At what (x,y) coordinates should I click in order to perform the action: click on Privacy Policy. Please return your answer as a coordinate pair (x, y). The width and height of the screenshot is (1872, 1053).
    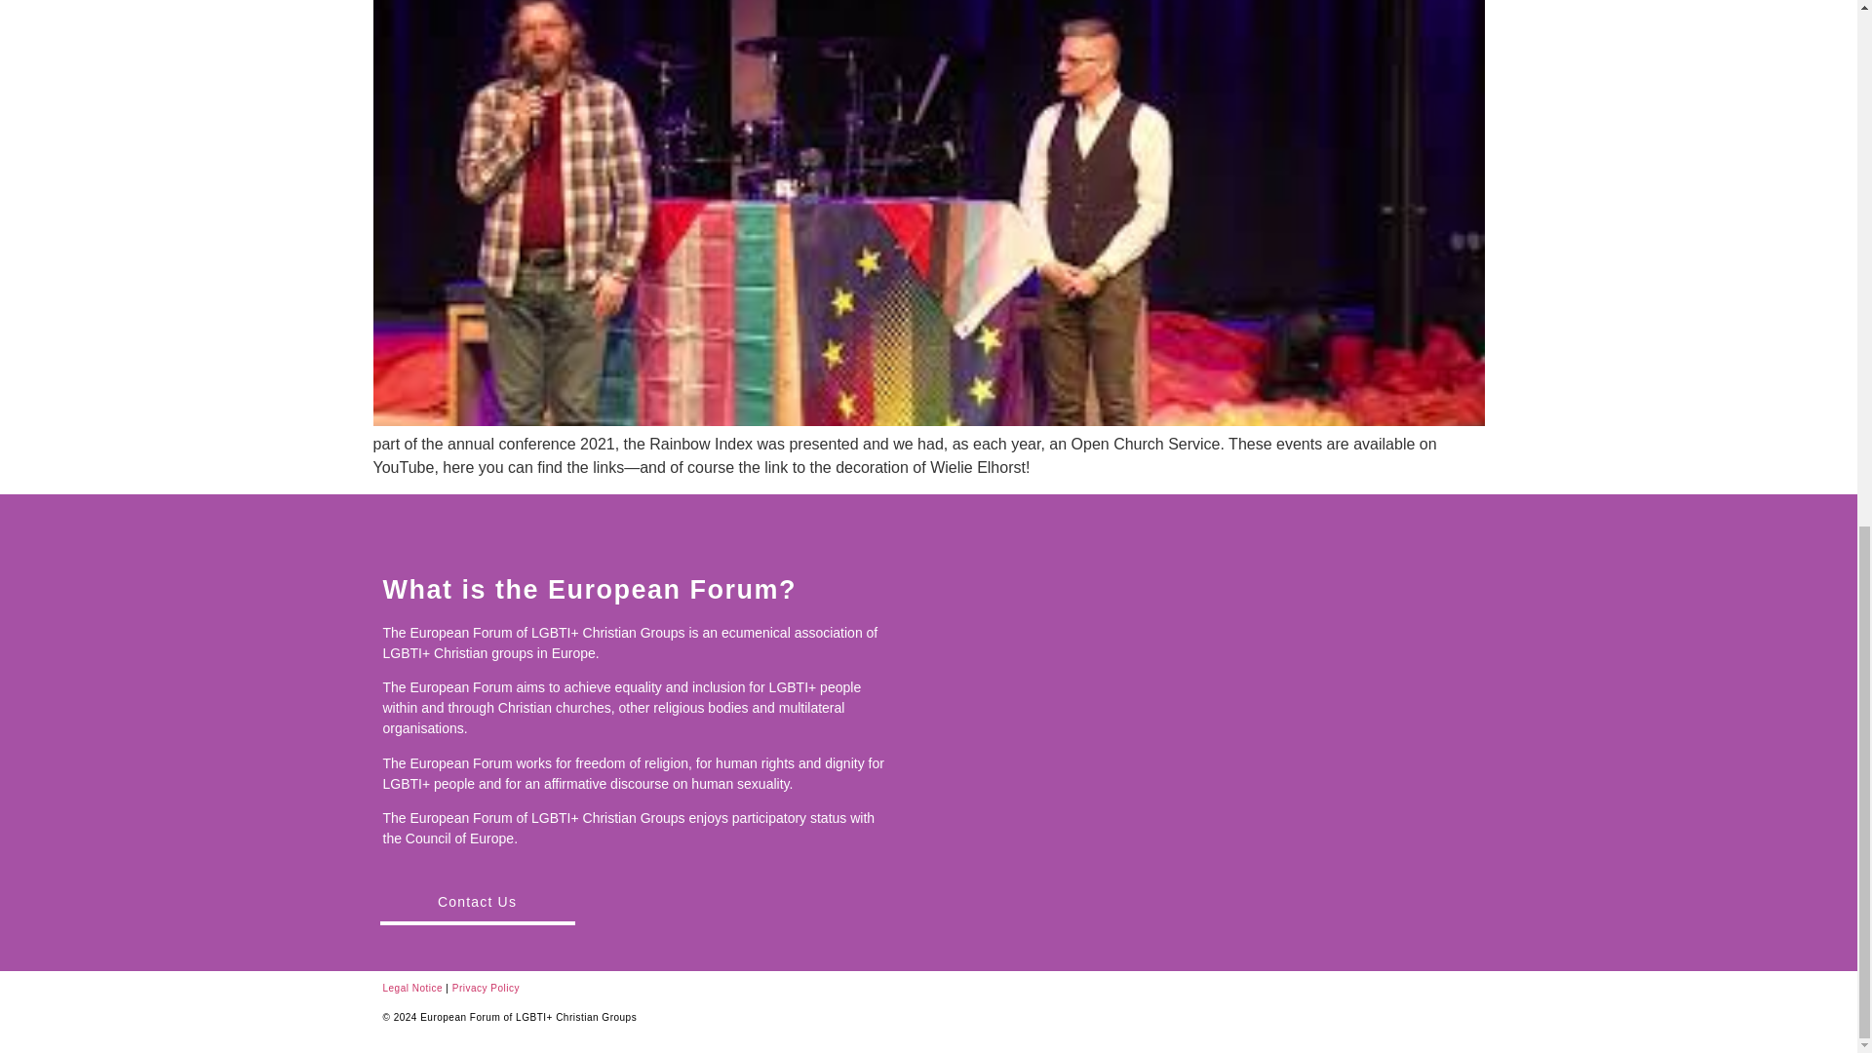
    Looking at the image, I should click on (486, 988).